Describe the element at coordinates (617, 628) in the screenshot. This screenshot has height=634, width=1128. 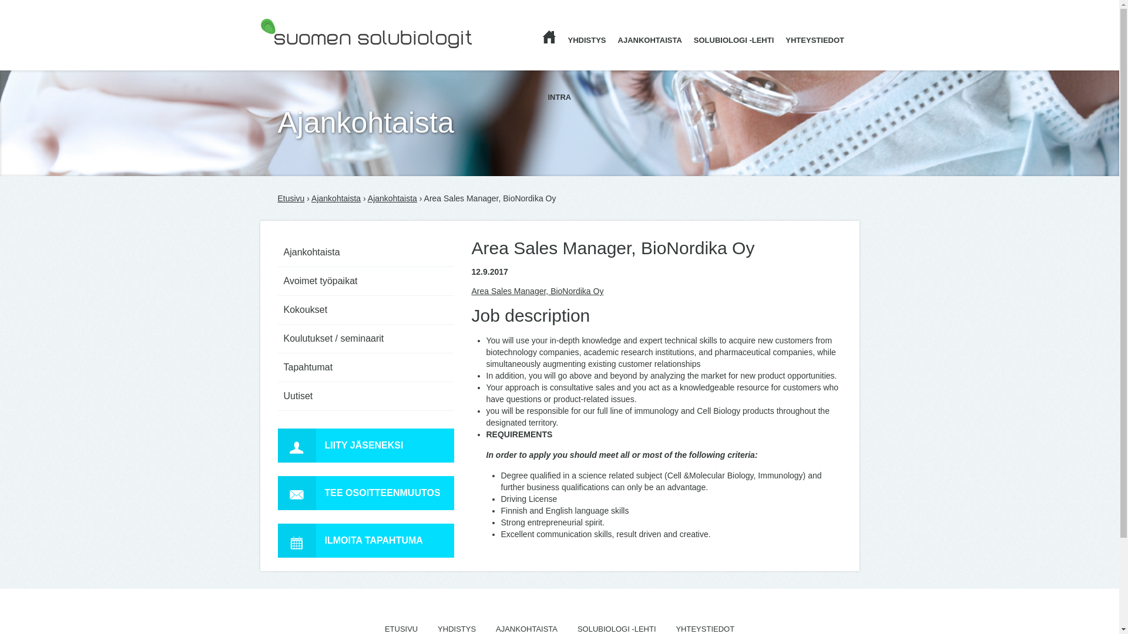
I see `SOLUBIOLOGI -LEHTI` at that location.